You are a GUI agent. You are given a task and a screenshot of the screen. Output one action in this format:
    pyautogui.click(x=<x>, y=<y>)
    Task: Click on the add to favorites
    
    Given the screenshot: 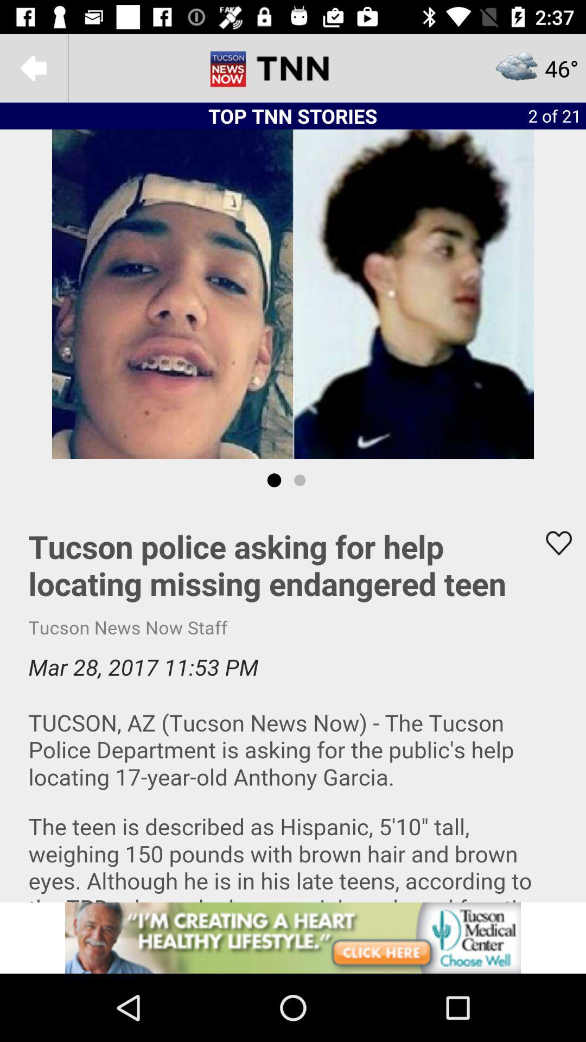 What is the action you would take?
    pyautogui.click(x=552, y=543)
    